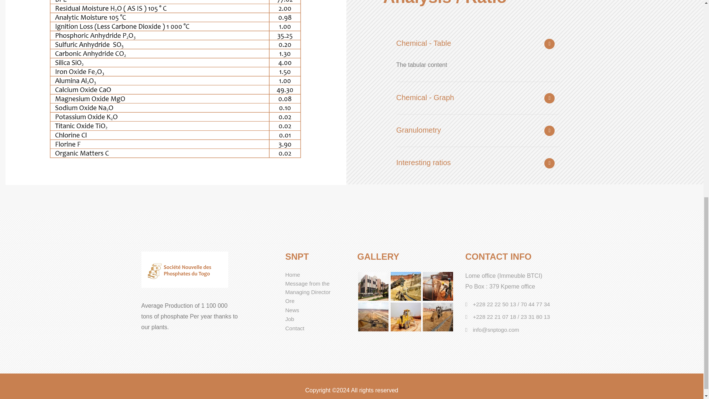  What do you see at coordinates (290, 319) in the screenshot?
I see `Job` at bounding box center [290, 319].